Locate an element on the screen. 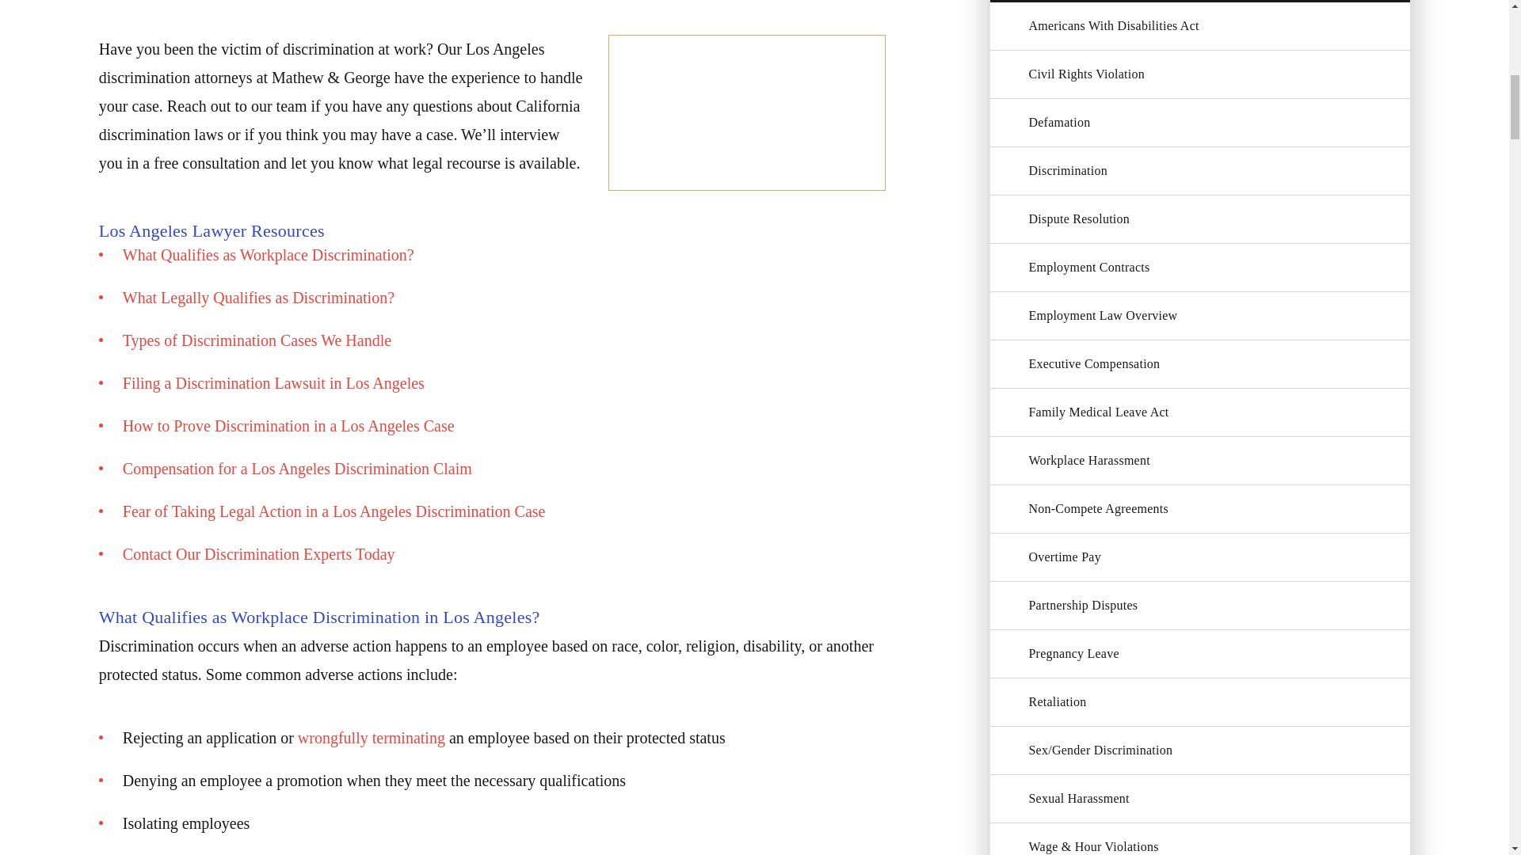 The height and width of the screenshot is (855, 1521). Filing a Discrimination Lawsuit in Los Angeles is located at coordinates (273, 383).